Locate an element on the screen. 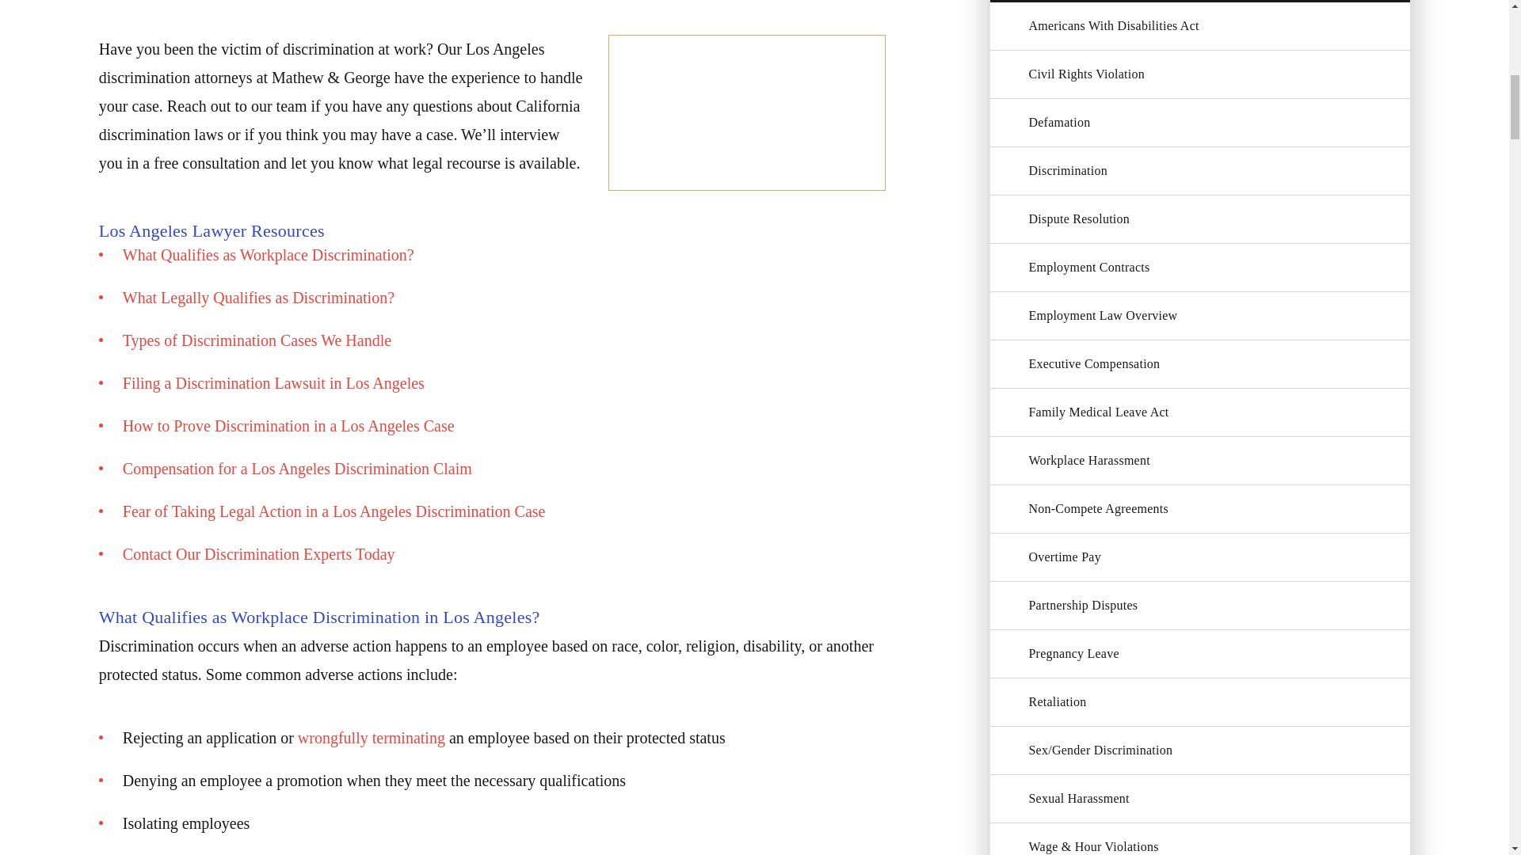 The height and width of the screenshot is (855, 1521). Filing a Discrimination Lawsuit in Los Angeles is located at coordinates (273, 383).